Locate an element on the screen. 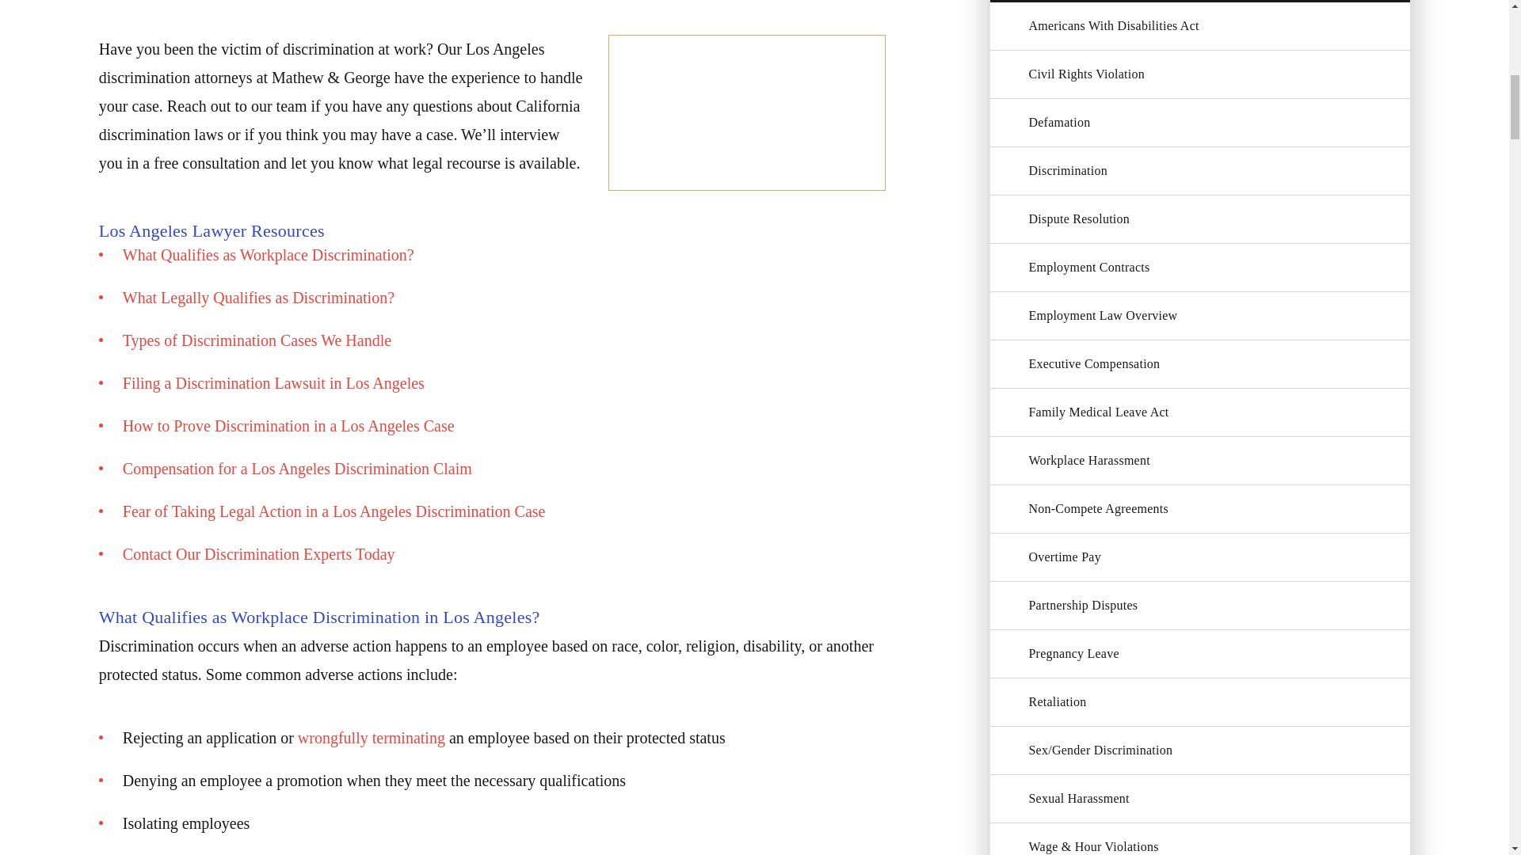 The height and width of the screenshot is (855, 1521). Filing a Discrimination Lawsuit in Los Angeles is located at coordinates (273, 383).